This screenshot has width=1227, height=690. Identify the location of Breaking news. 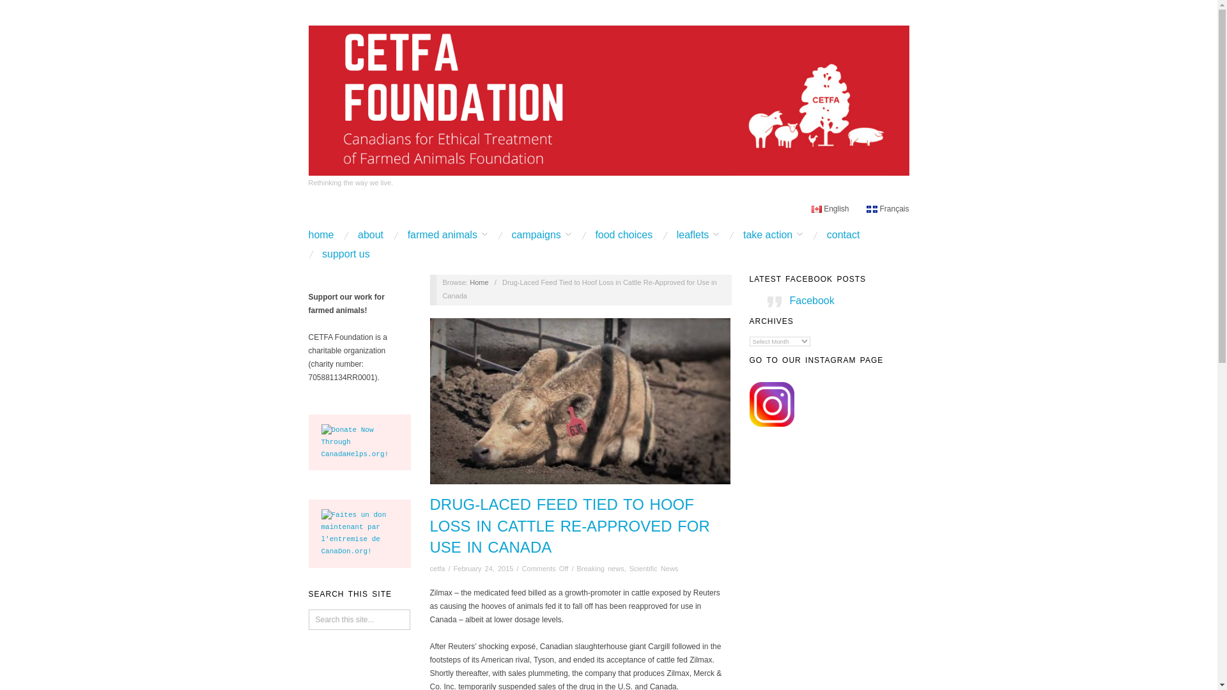
(599, 569).